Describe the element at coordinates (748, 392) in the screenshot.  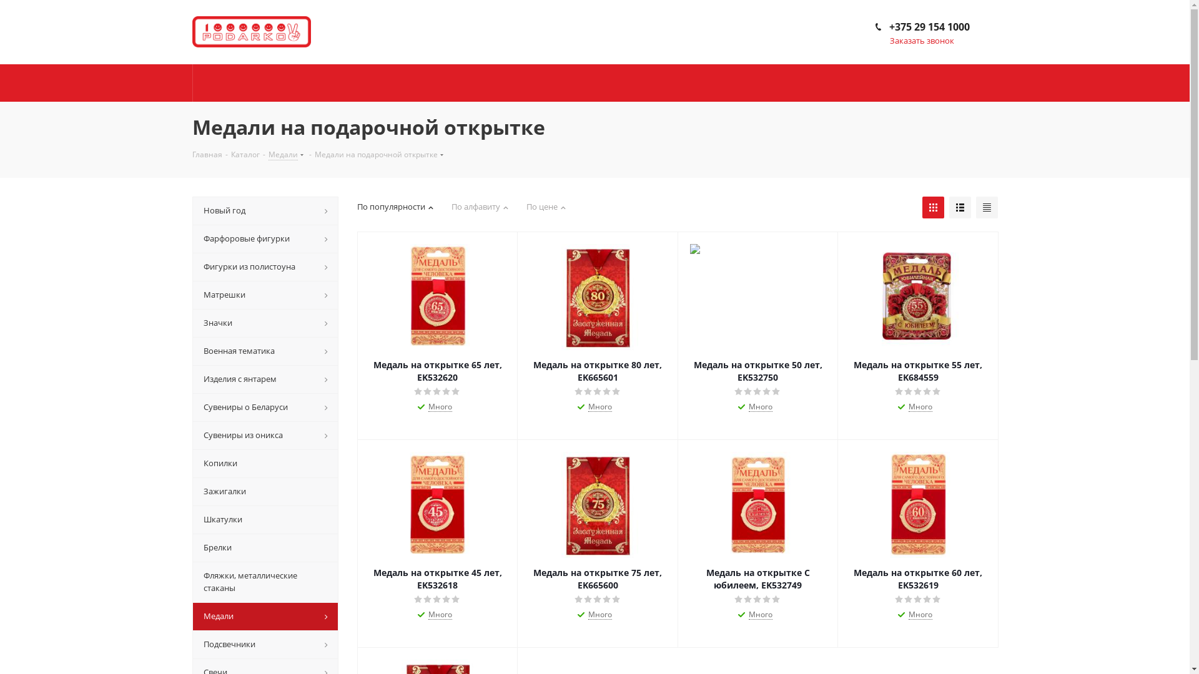
I see `2` at that location.